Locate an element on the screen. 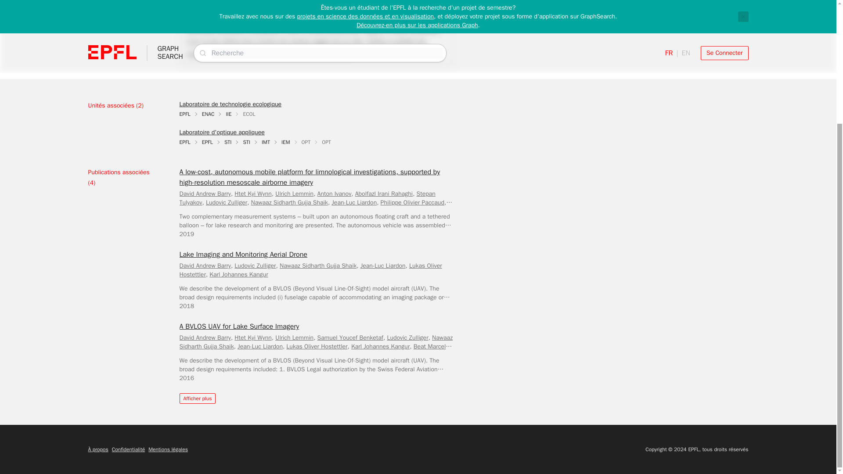  EPFL is located at coordinates (207, 142).